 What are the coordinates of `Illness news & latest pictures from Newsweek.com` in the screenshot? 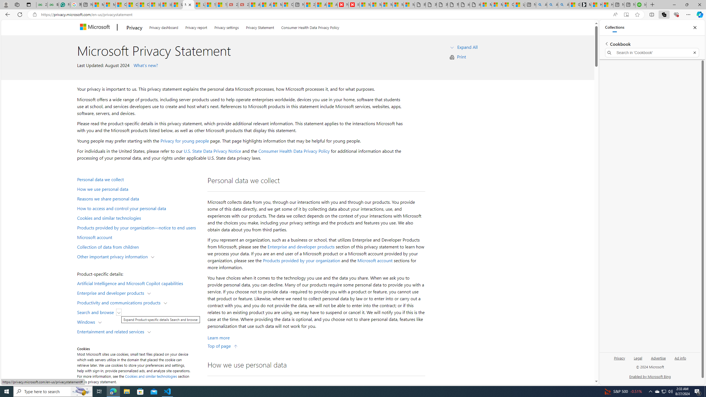 It's located at (354, 5).